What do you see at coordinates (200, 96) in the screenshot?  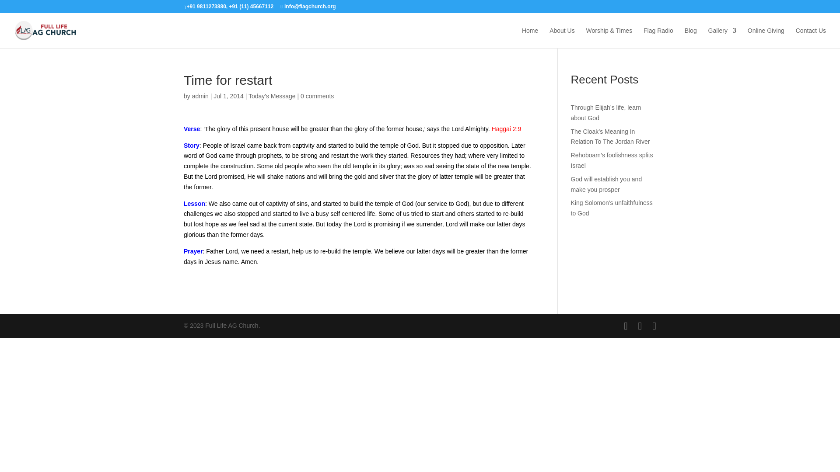 I see `admin` at bounding box center [200, 96].